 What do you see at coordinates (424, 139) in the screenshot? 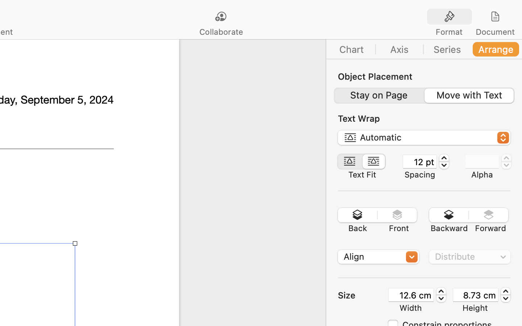
I see `Automatic` at bounding box center [424, 139].